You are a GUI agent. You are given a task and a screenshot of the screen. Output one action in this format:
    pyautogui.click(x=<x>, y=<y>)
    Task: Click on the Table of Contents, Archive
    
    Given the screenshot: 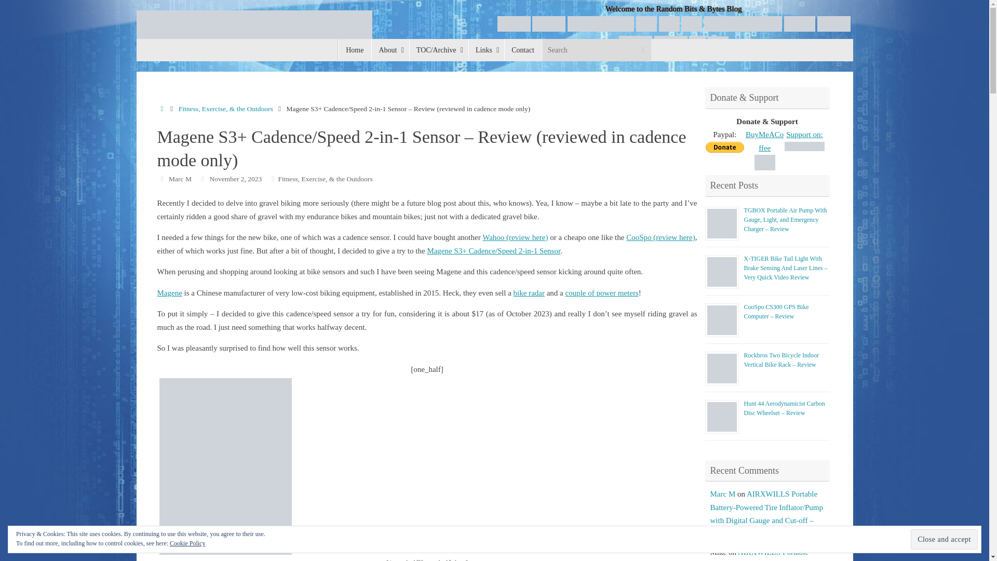 What is the action you would take?
    pyautogui.click(x=438, y=50)
    